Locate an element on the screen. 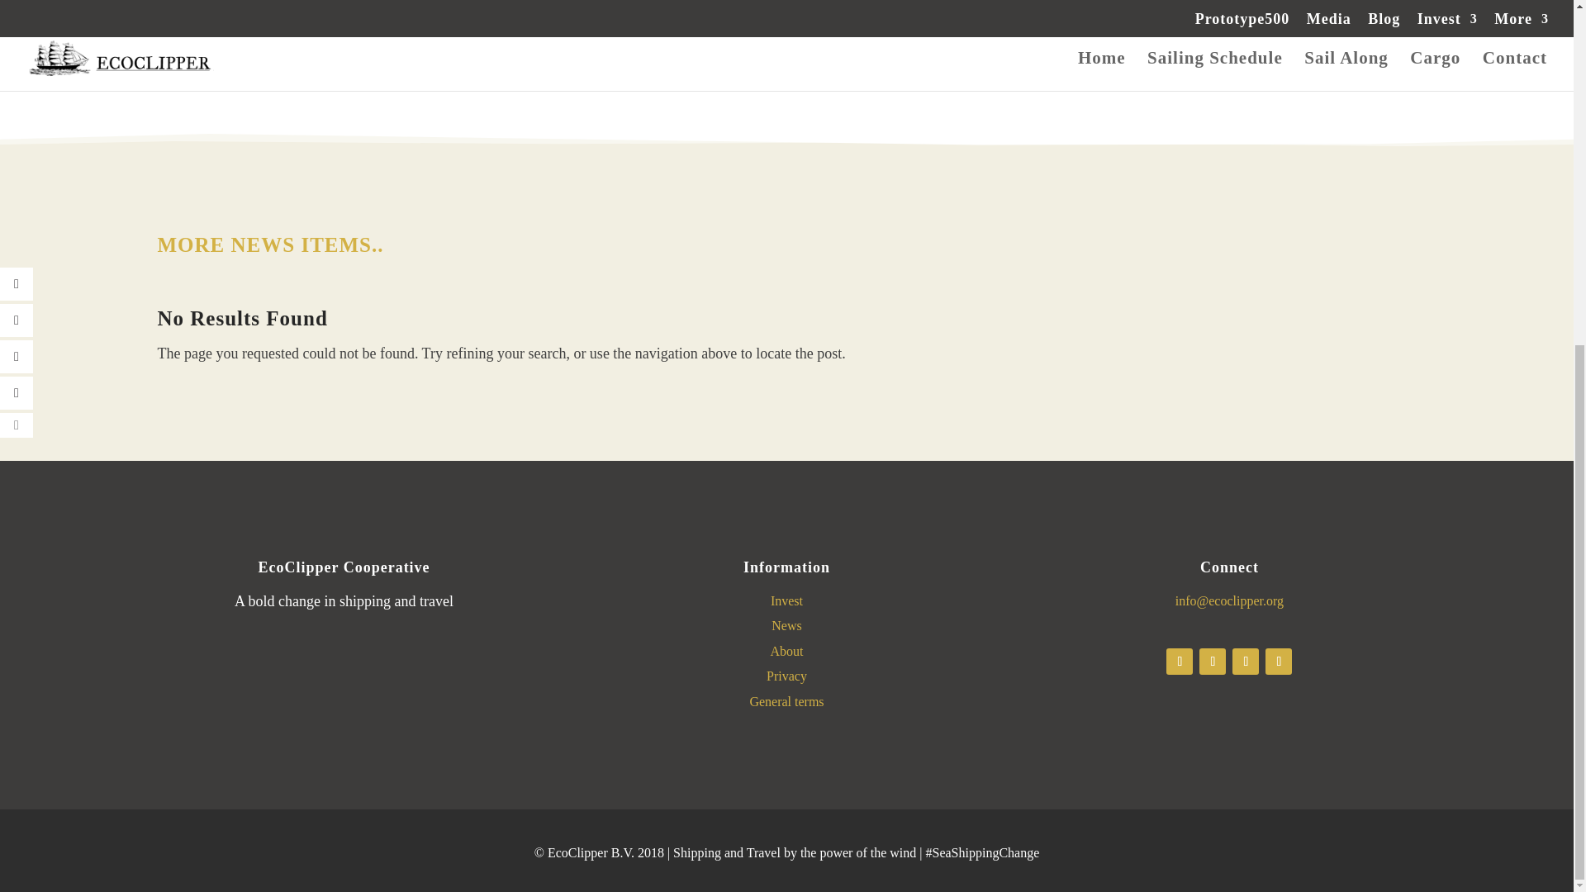  About EcoClipper is located at coordinates (786, 651).